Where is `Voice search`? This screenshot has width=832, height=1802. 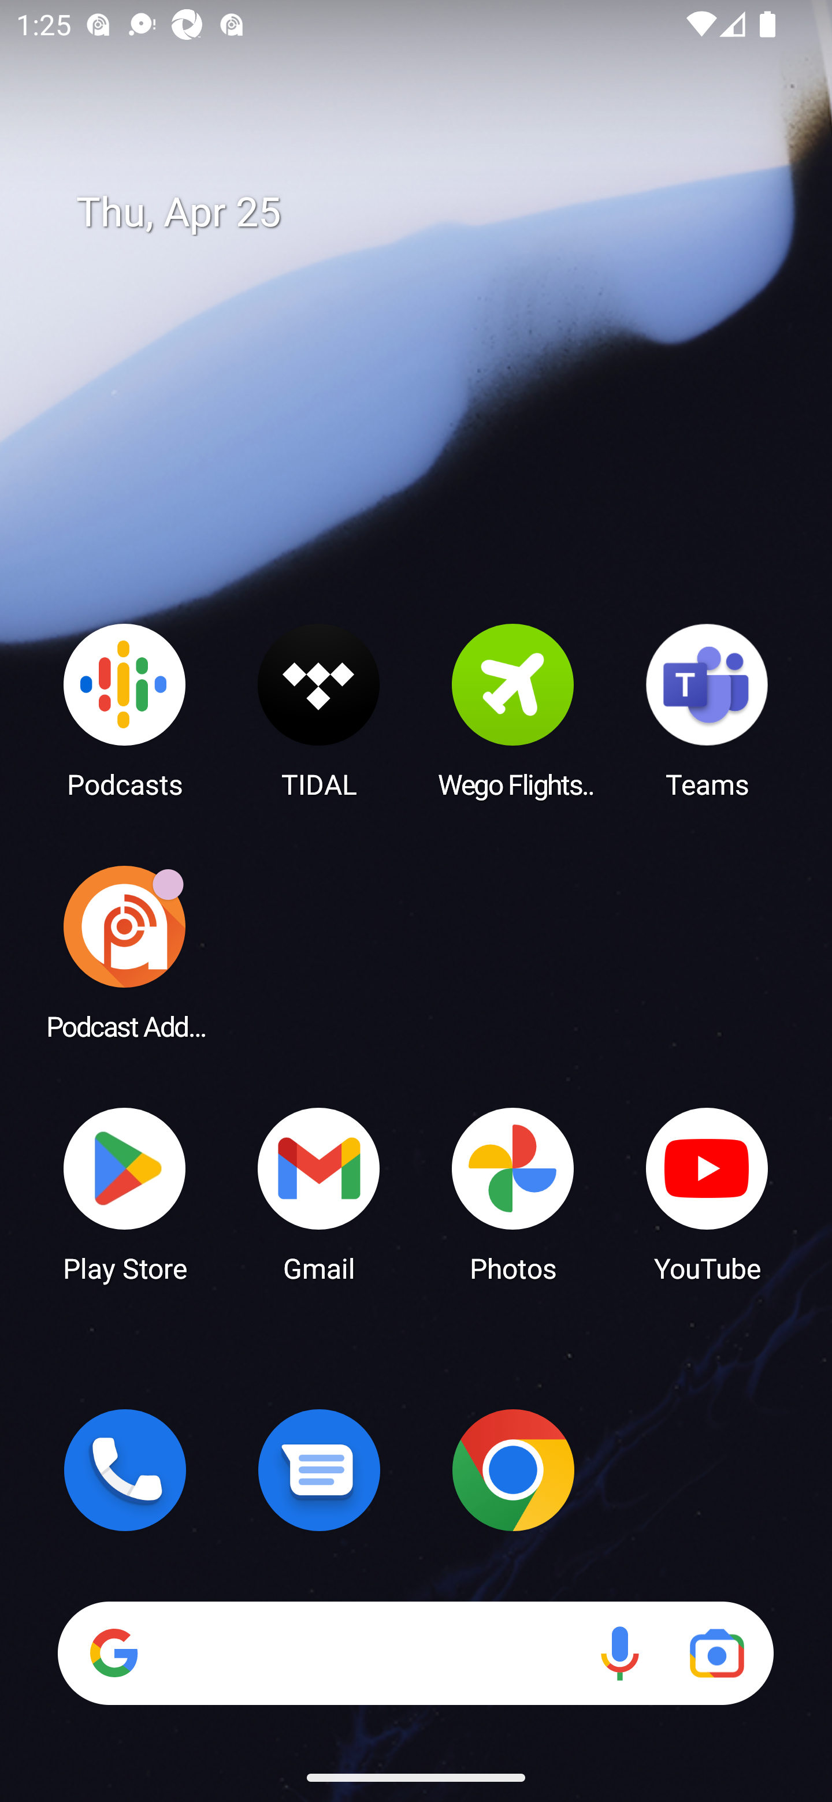
Voice search is located at coordinates (619, 1653).